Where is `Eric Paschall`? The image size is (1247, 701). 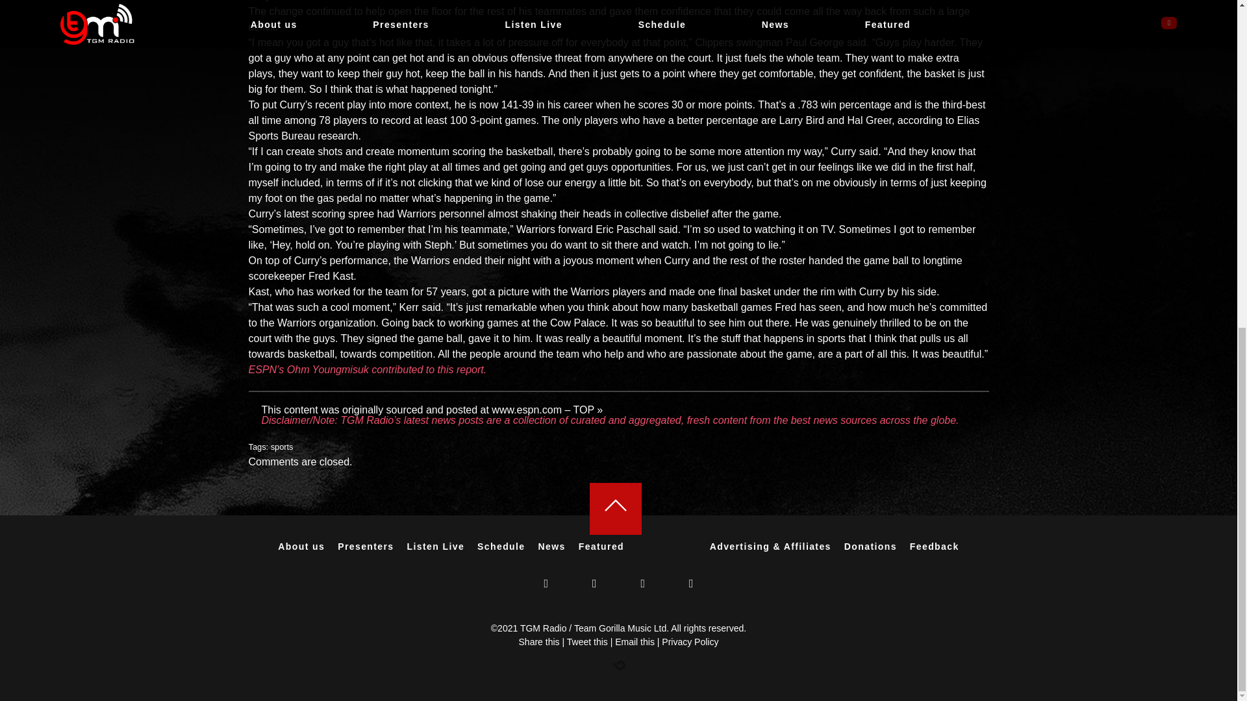 Eric Paschall is located at coordinates (301, 546).